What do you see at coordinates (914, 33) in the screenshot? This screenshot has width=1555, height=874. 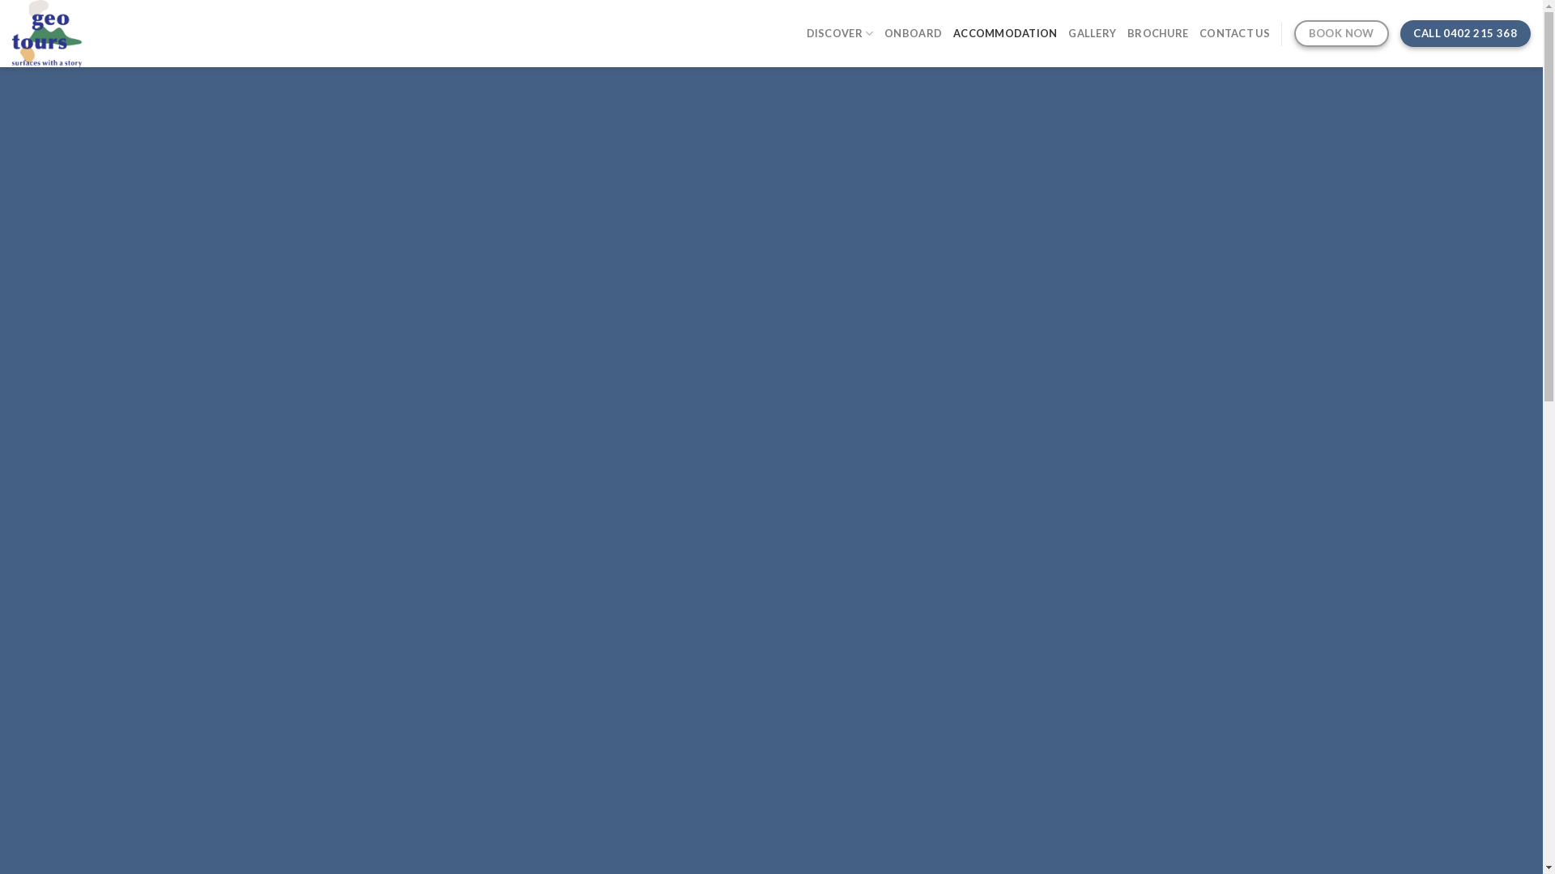 I see `ONBOARD` at bounding box center [914, 33].